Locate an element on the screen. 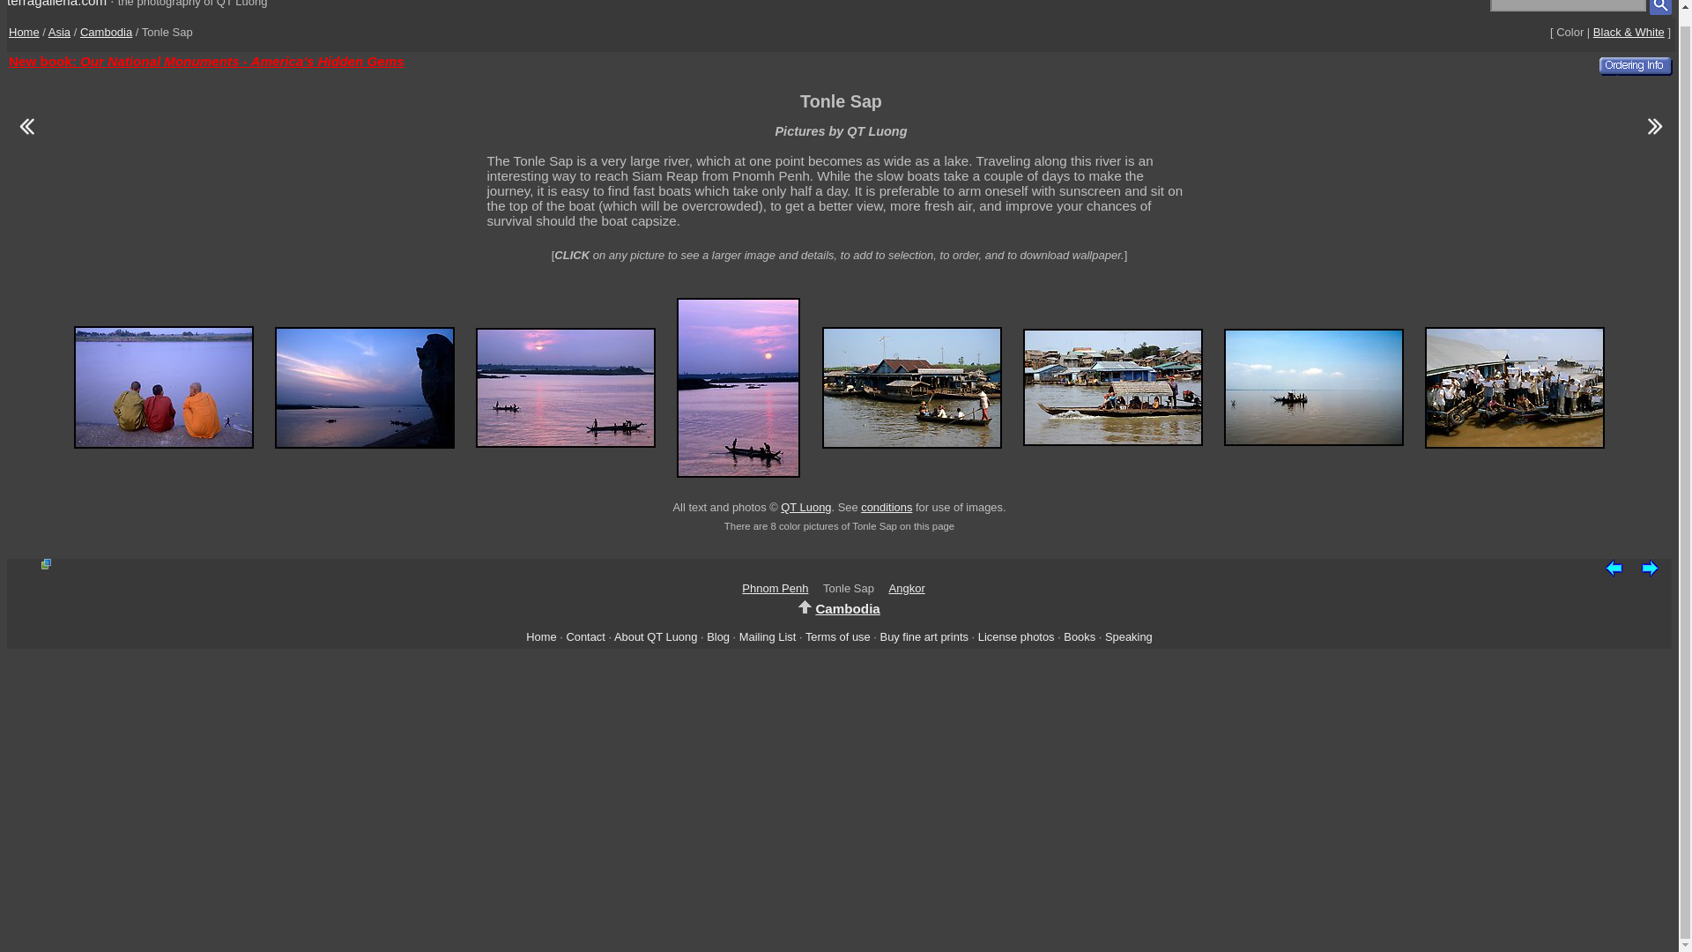 This screenshot has width=1692, height=952. Cambodia is located at coordinates (106, 32).